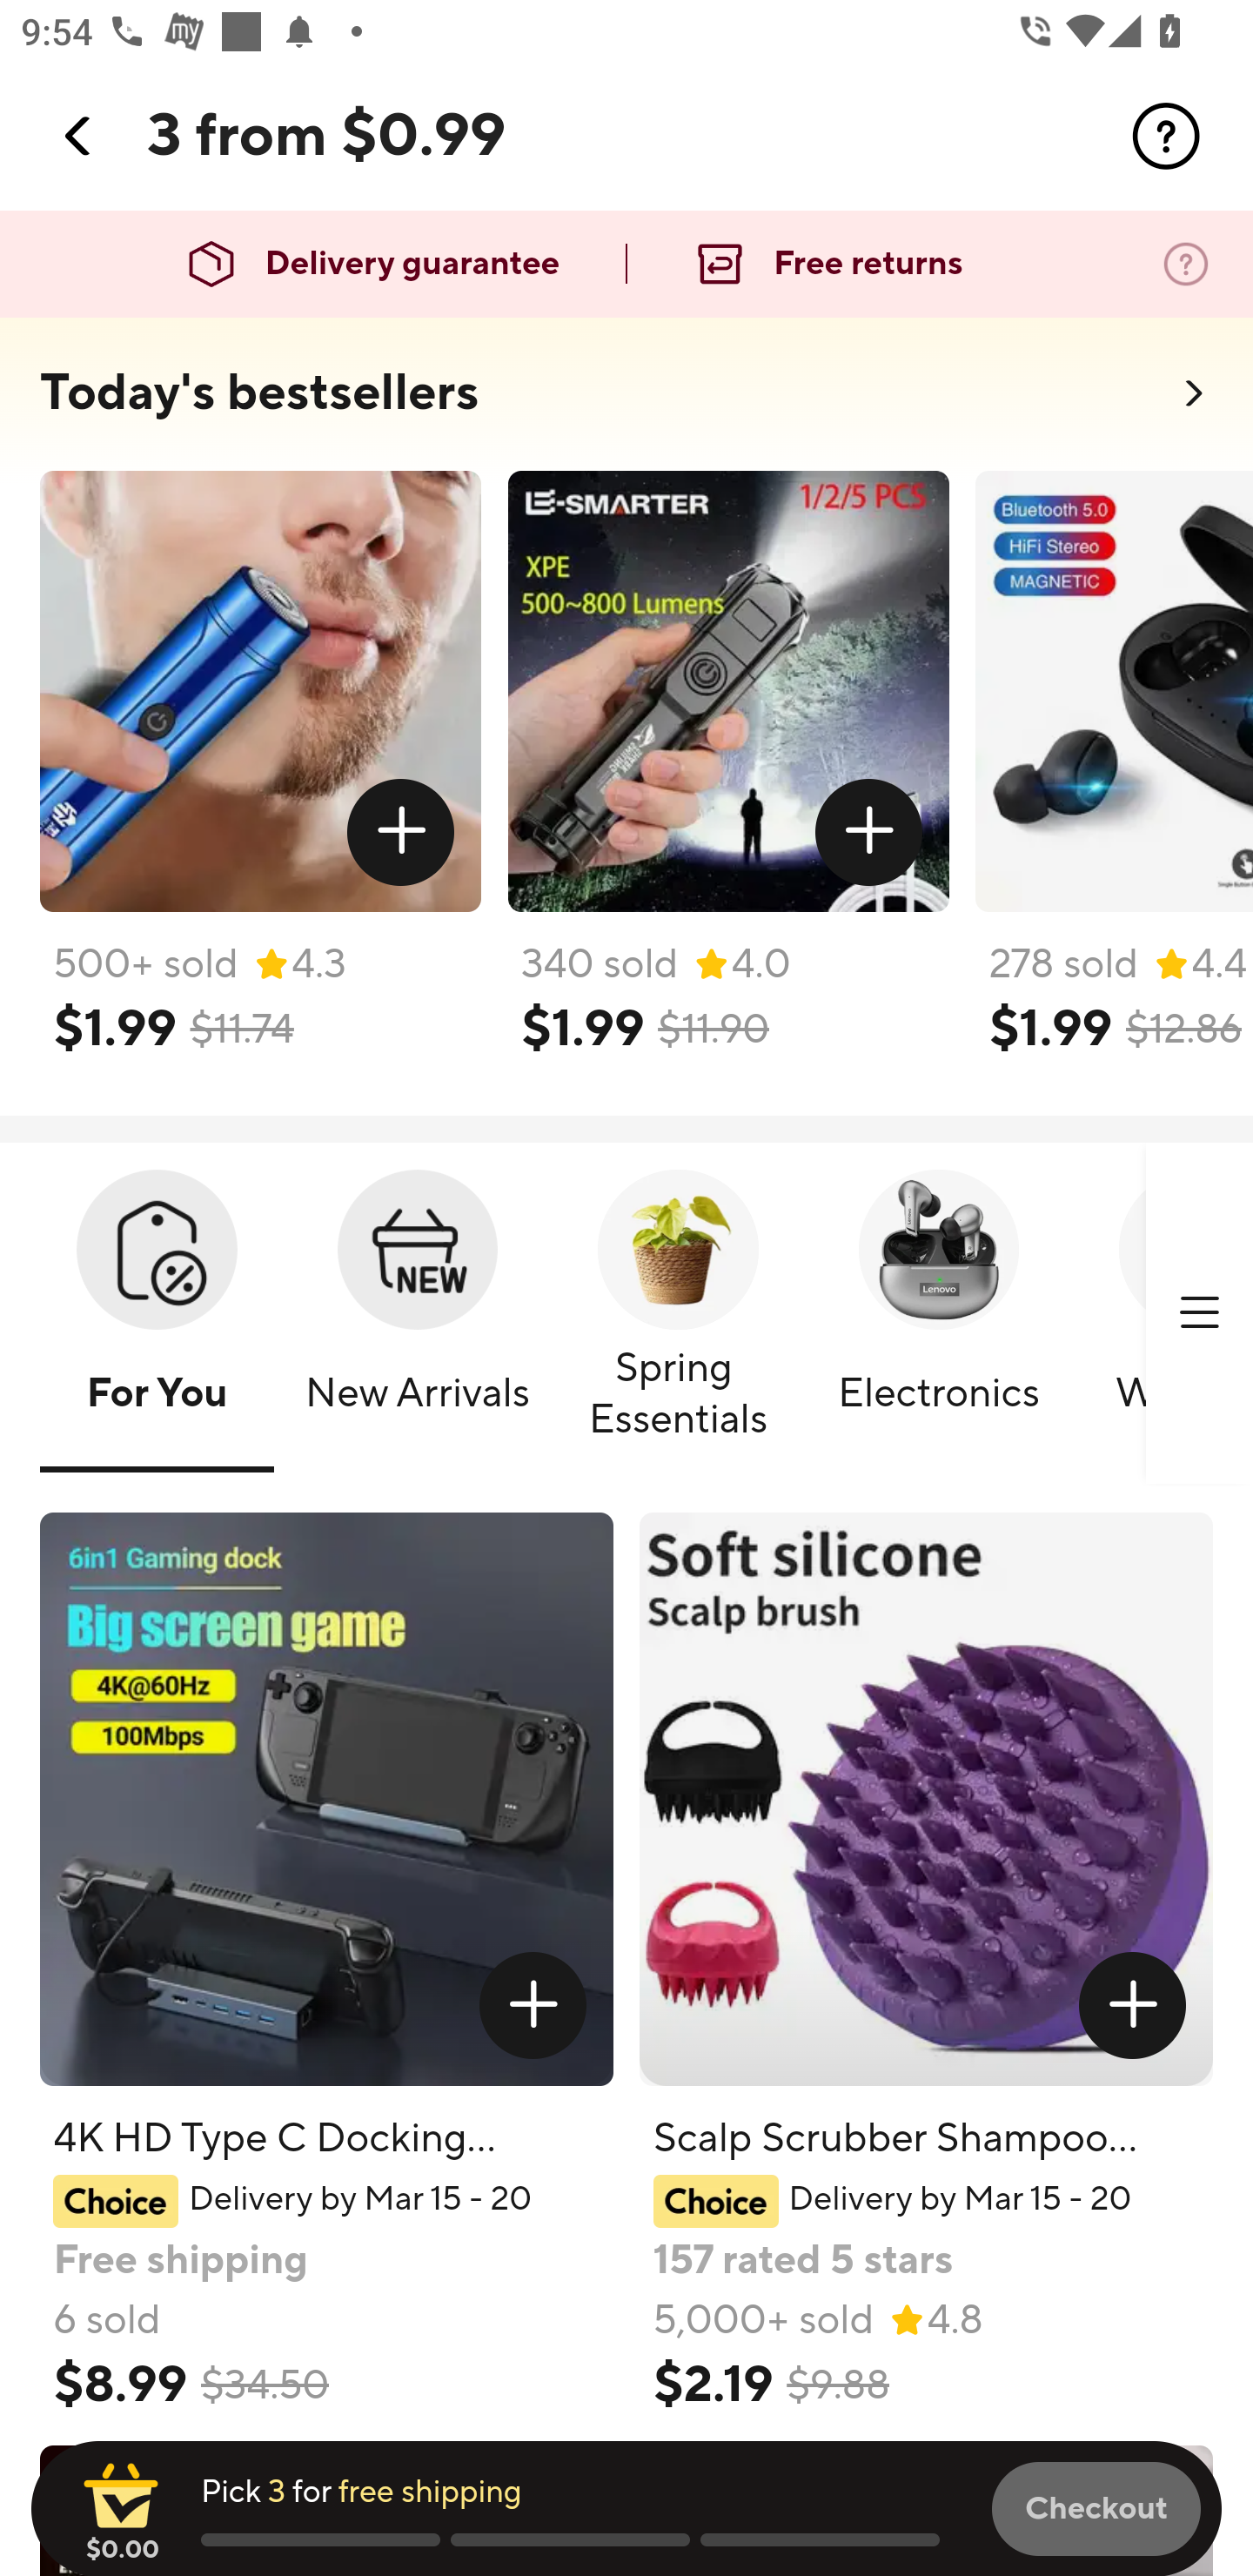 Image resolution: width=1253 pixels, height=2576 pixels. I want to click on , so click(1199, 1313).